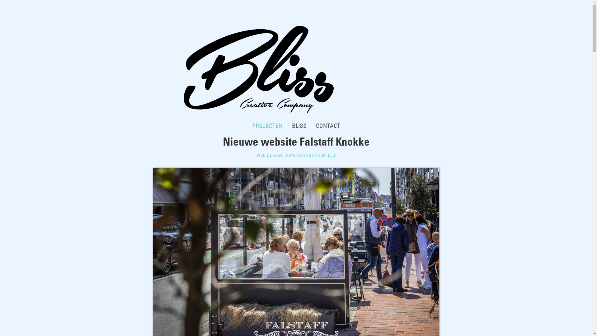 This screenshot has width=597, height=336. I want to click on WWW.FALSTAFF-KNOKKE.BE, so click(310, 156).